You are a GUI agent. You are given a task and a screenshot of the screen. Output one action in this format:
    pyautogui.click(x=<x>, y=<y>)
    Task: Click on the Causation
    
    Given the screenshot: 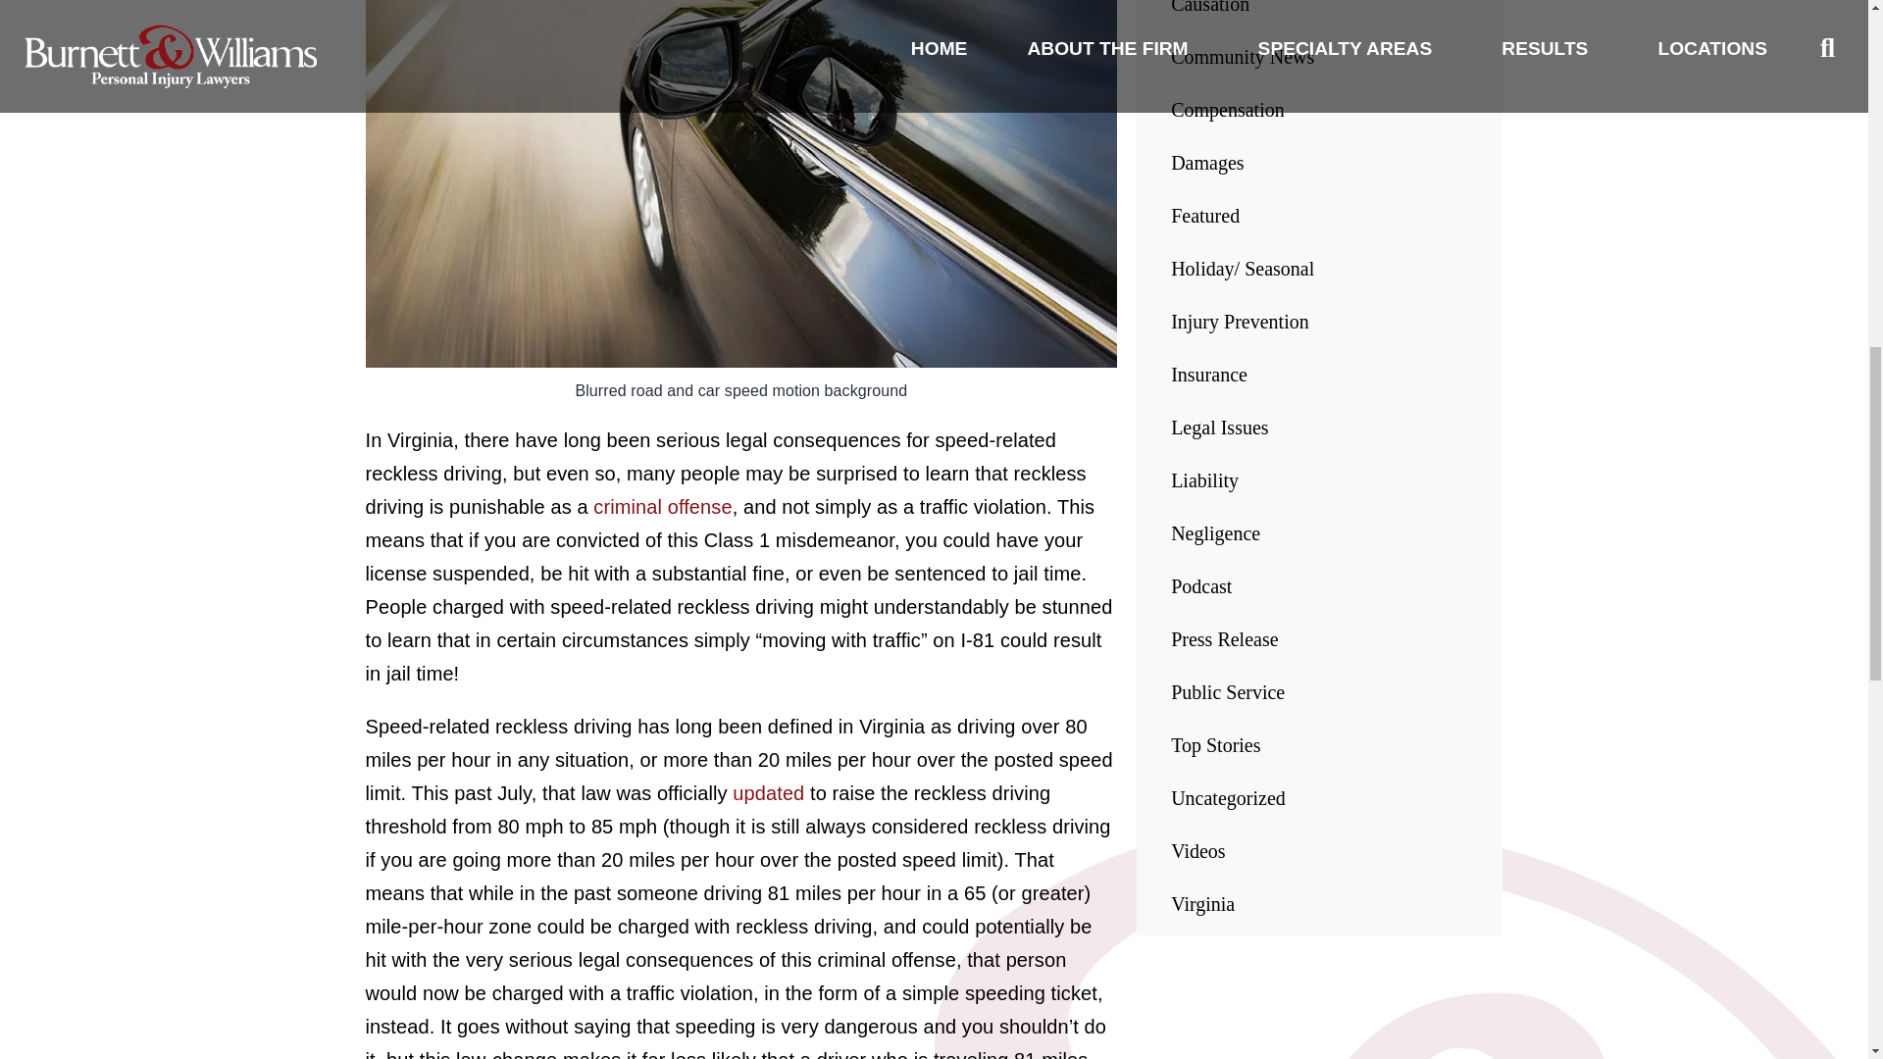 What is the action you would take?
    pyautogui.click(x=1210, y=8)
    